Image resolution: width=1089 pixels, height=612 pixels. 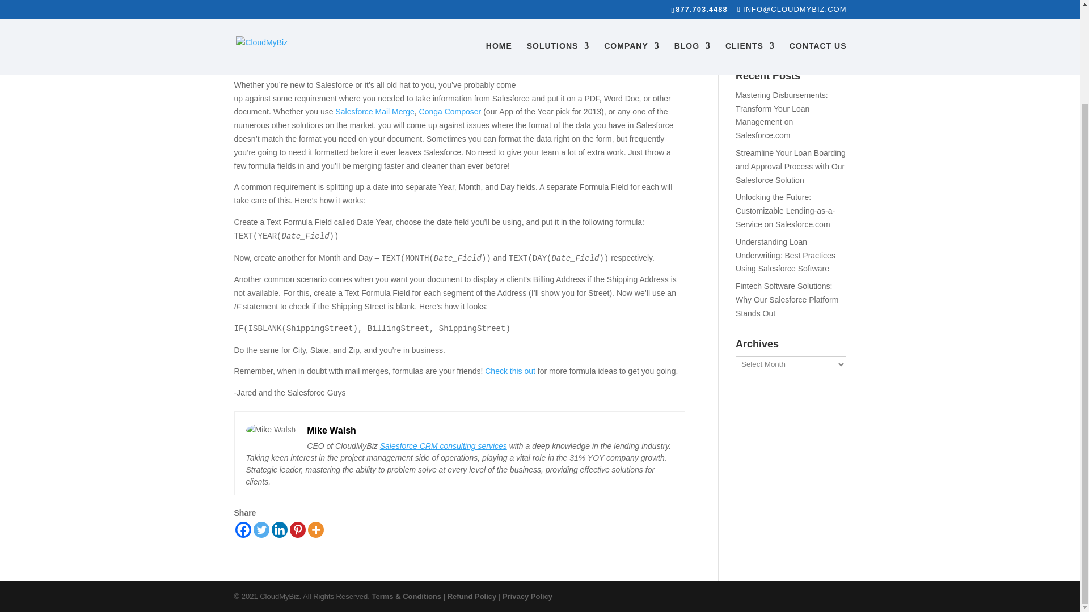 I want to click on Mike Walsh, so click(x=264, y=34).